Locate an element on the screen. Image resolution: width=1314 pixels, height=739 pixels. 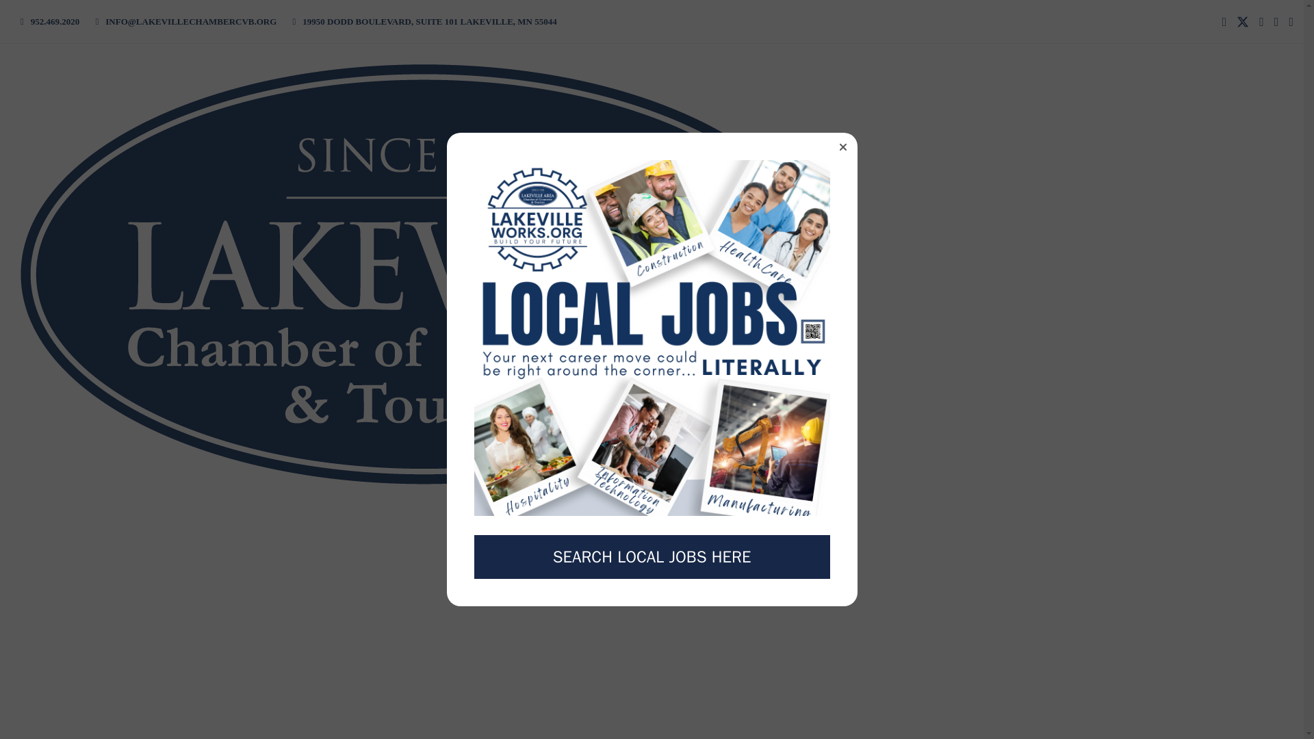
JOBS IN LAKEVILLE is located at coordinates (993, 274).